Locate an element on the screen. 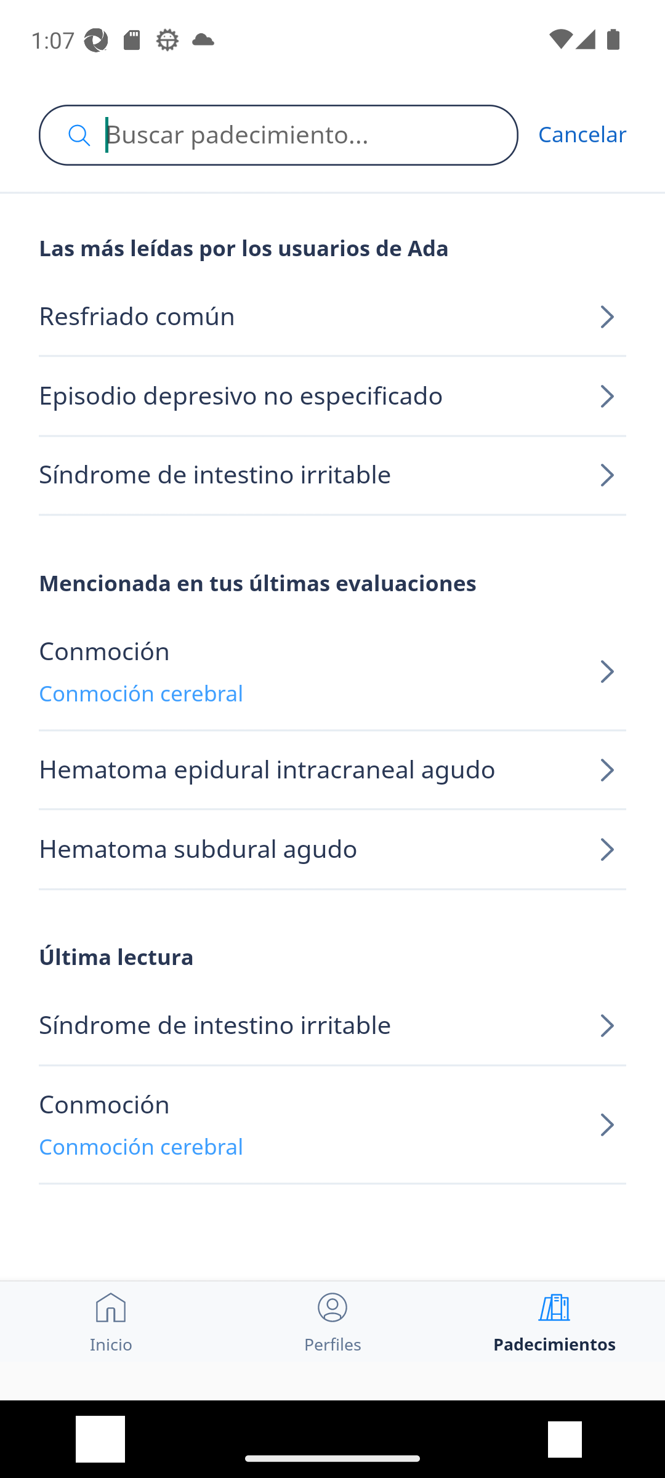 The height and width of the screenshot is (1478, 665). Conmoción Conmoción cerebral is located at coordinates (332, 1125).